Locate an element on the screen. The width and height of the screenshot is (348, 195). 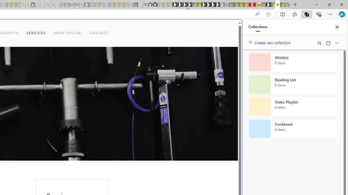
Frequently visited is located at coordinates (114, 72).